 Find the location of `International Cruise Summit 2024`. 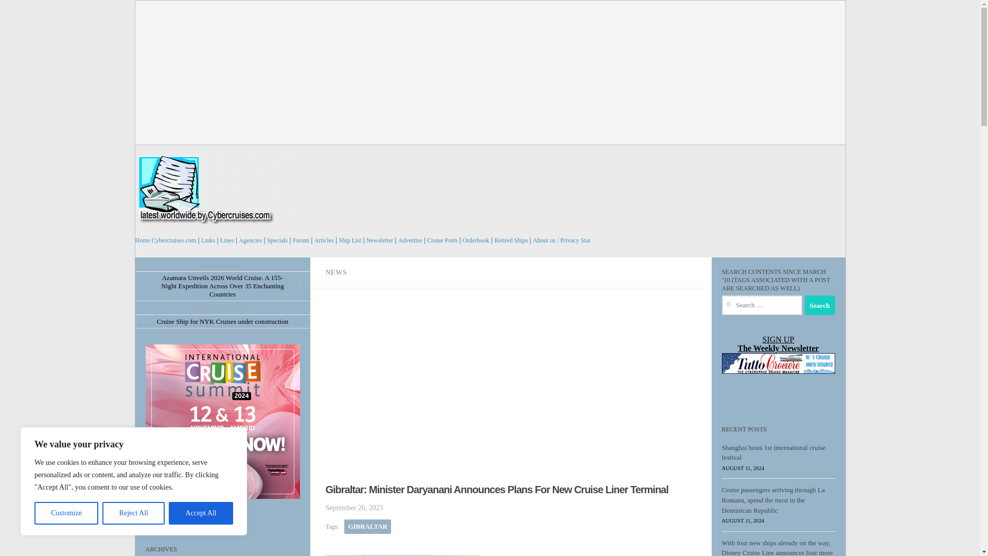

International Cruise Summit 2024 is located at coordinates (226, 421).